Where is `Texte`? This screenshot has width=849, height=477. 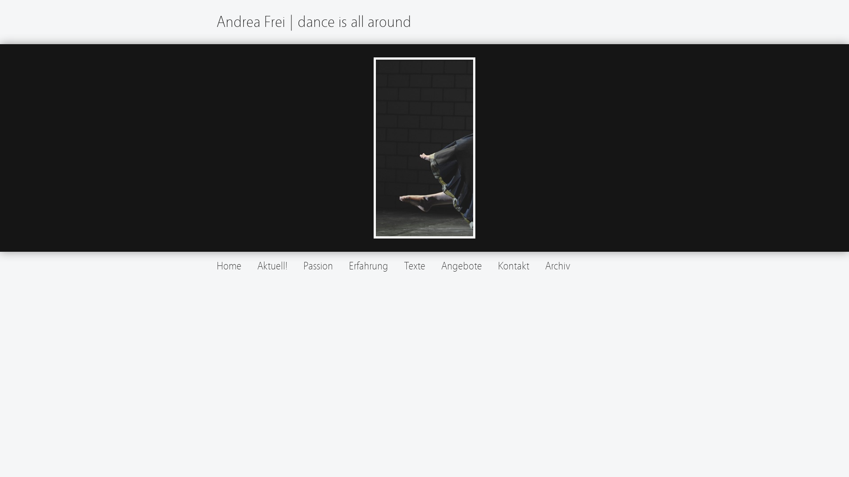
Texte is located at coordinates (415, 266).